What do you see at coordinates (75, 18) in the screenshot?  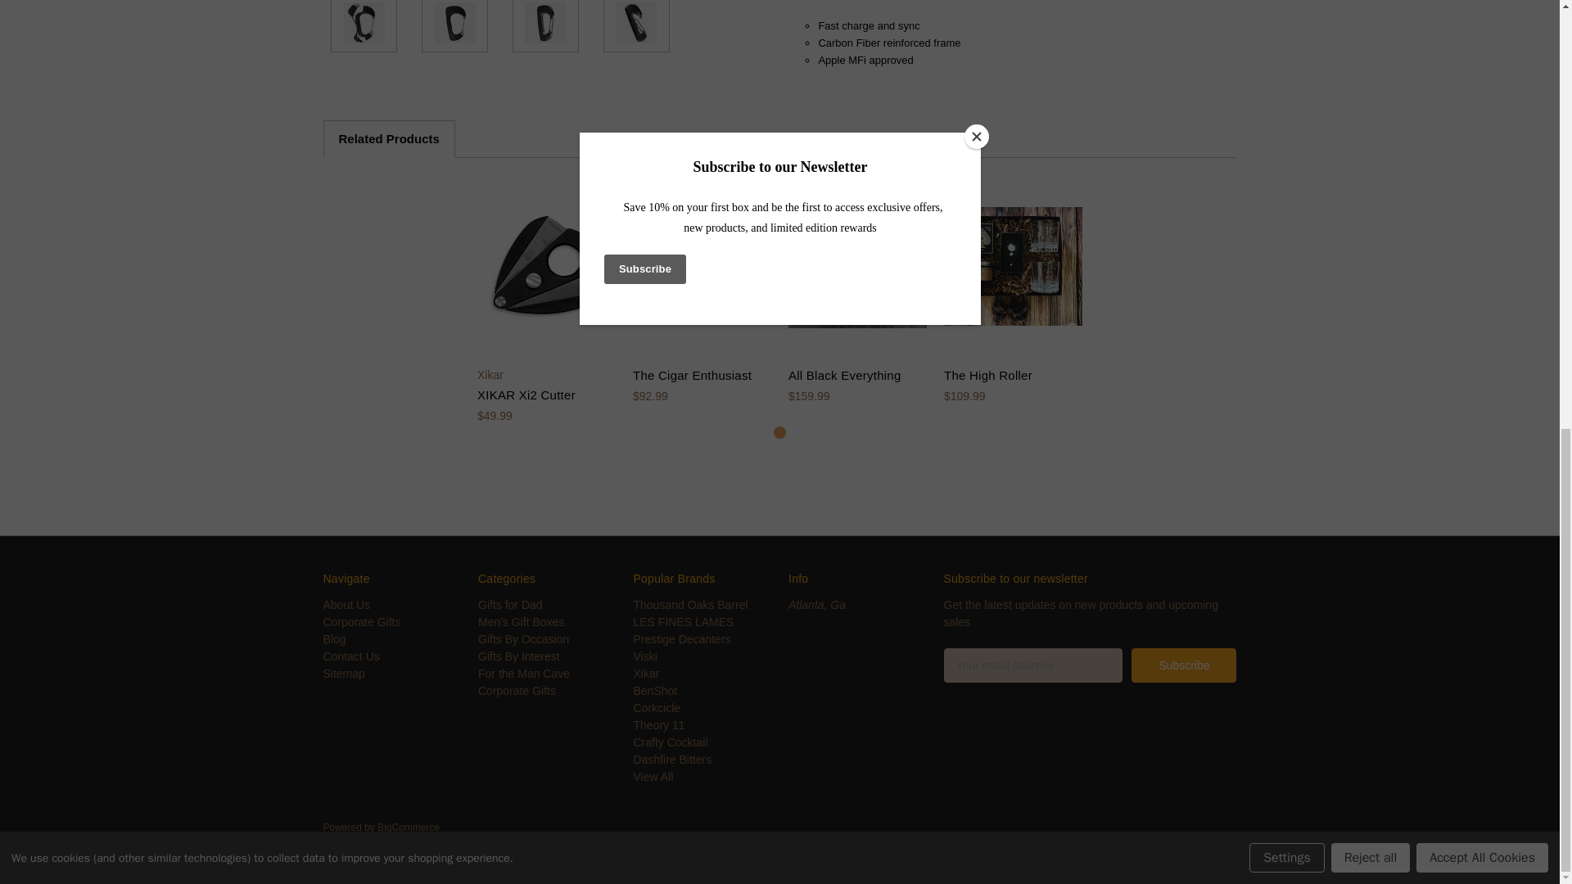 I see `Smile.io Rewards Program Launcher` at bounding box center [75, 18].